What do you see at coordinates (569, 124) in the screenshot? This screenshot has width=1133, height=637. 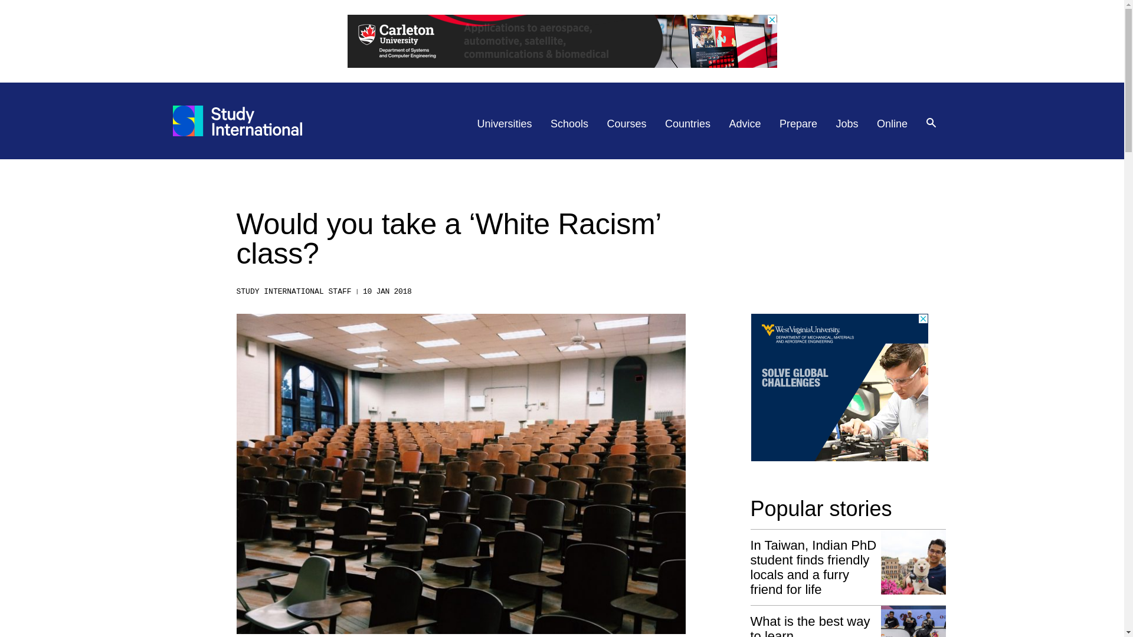 I see `Schools` at bounding box center [569, 124].